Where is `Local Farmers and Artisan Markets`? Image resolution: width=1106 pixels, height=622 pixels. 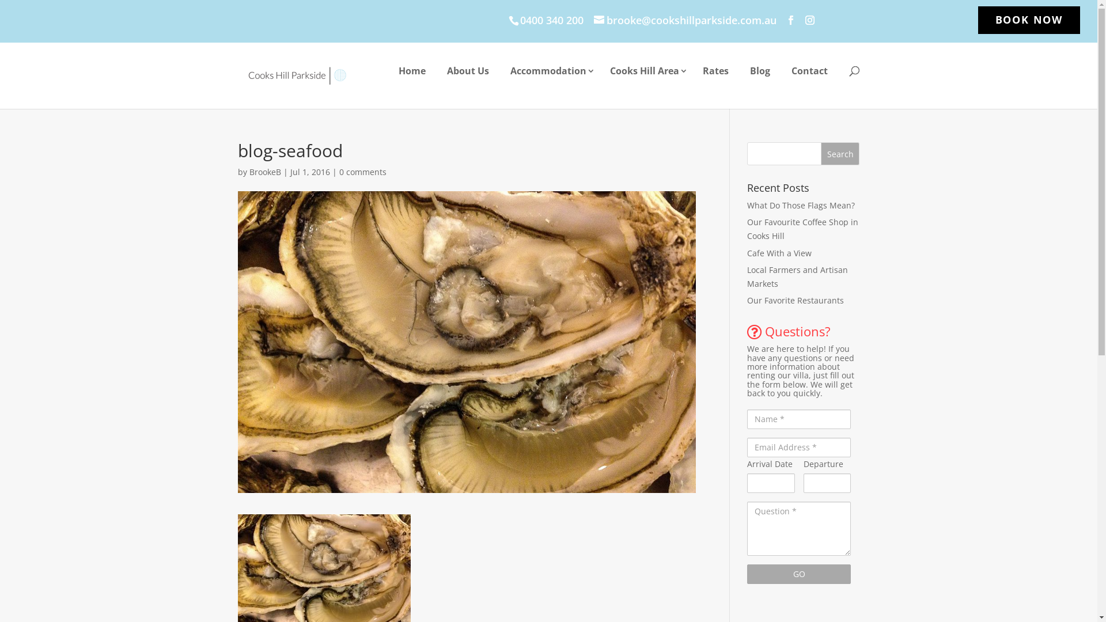 Local Farmers and Artisan Markets is located at coordinates (797, 276).